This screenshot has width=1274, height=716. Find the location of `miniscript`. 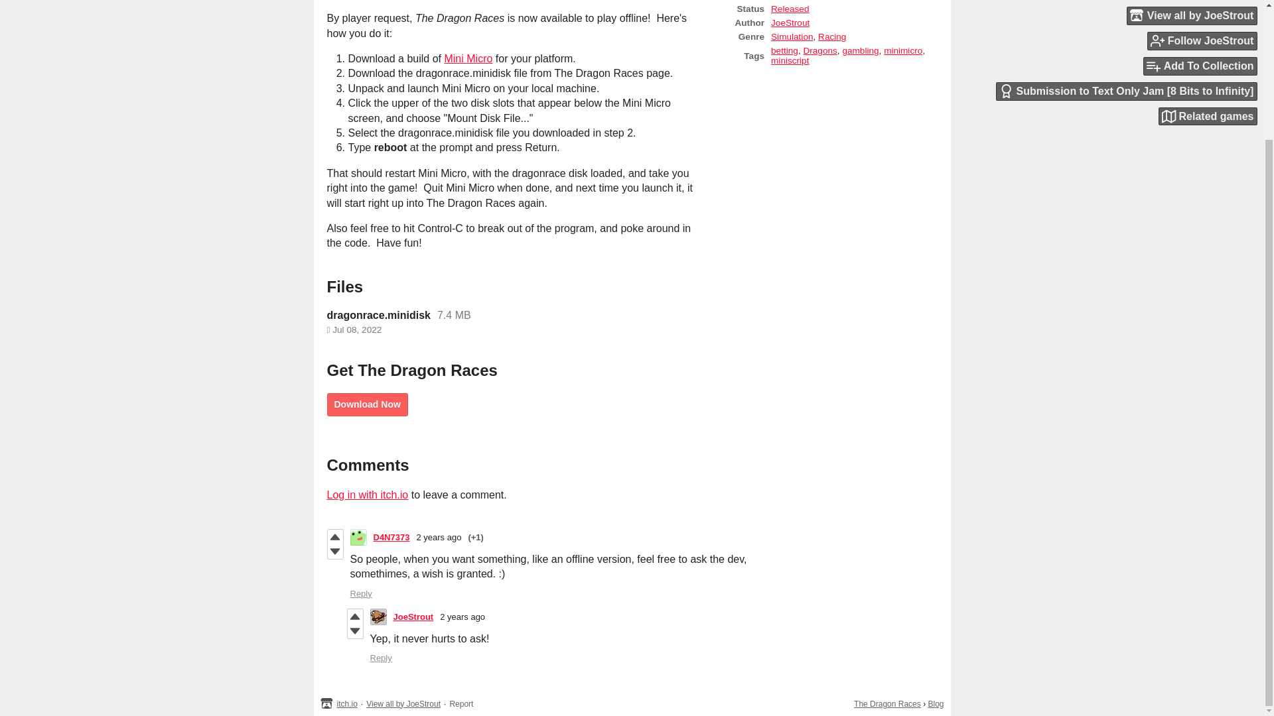

miniscript is located at coordinates (790, 61).